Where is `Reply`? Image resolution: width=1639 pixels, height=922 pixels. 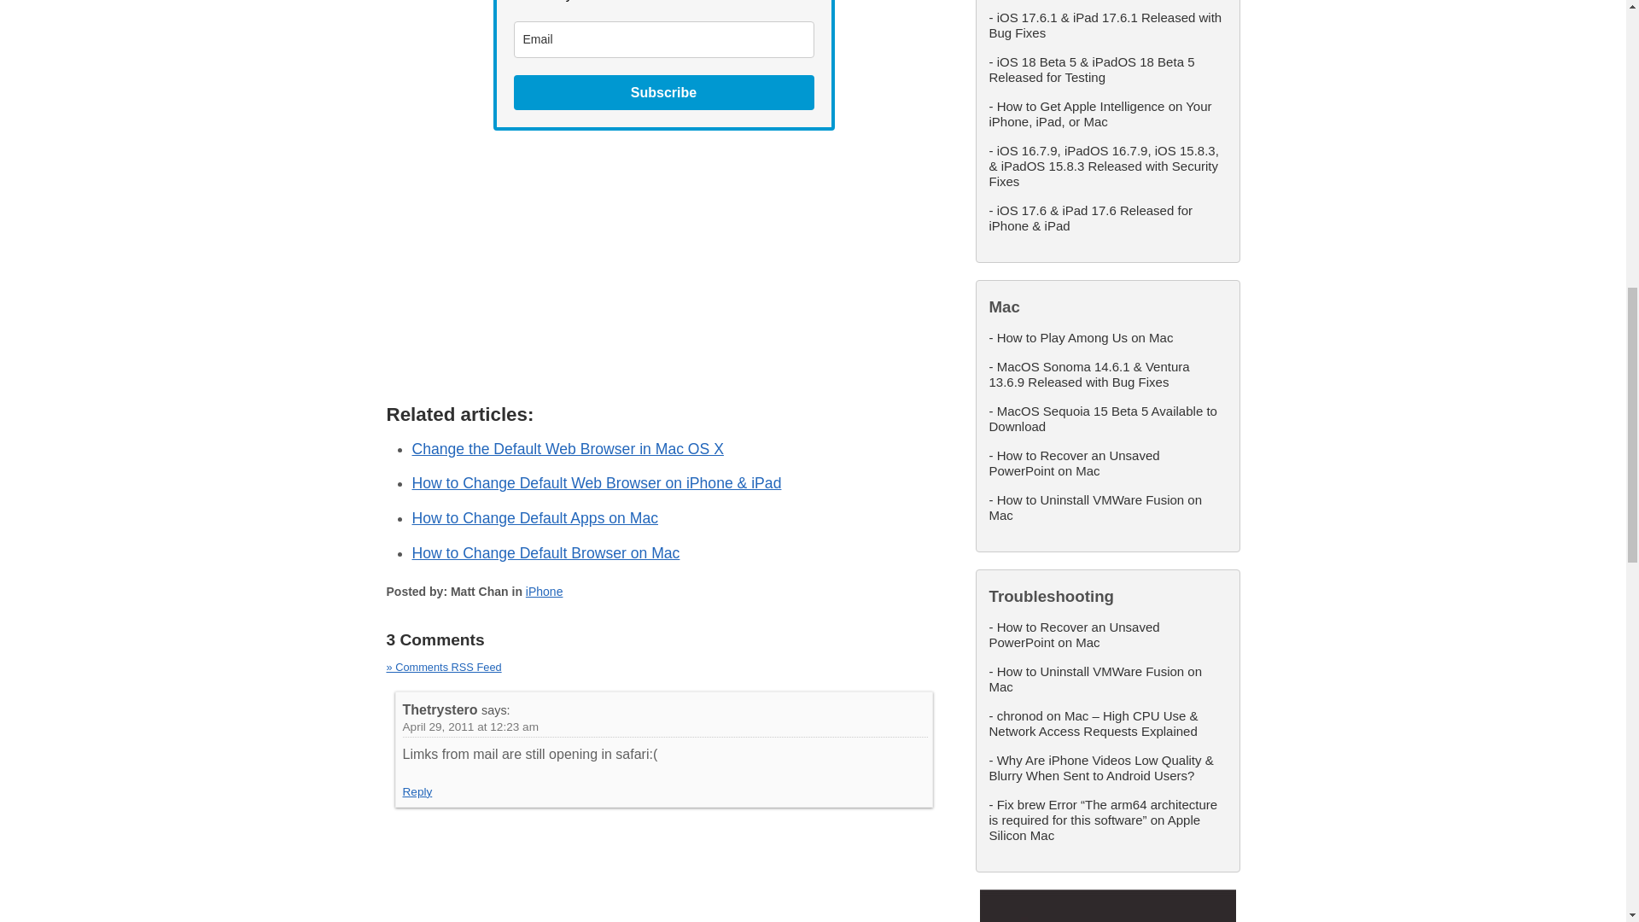
Reply is located at coordinates (417, 792).